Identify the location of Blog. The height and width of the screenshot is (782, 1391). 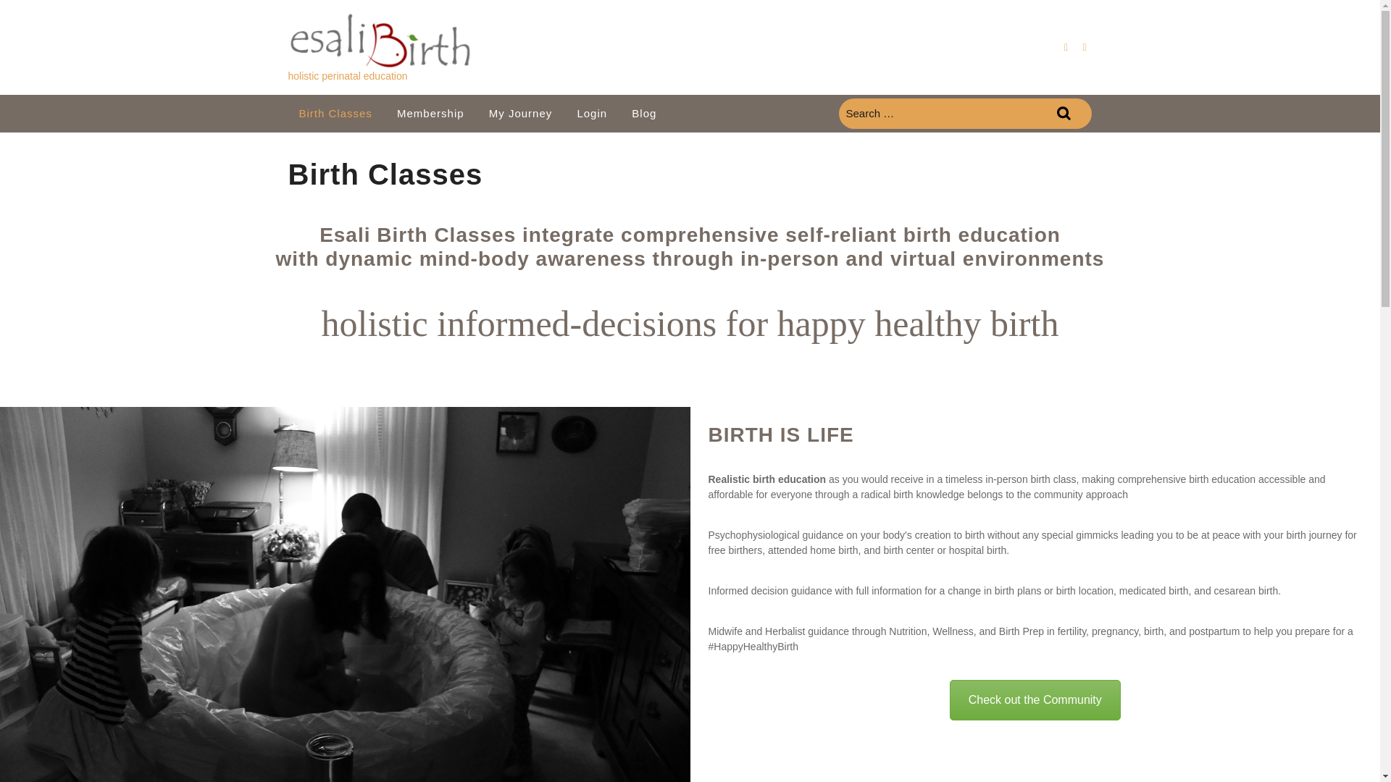
(643, 113).